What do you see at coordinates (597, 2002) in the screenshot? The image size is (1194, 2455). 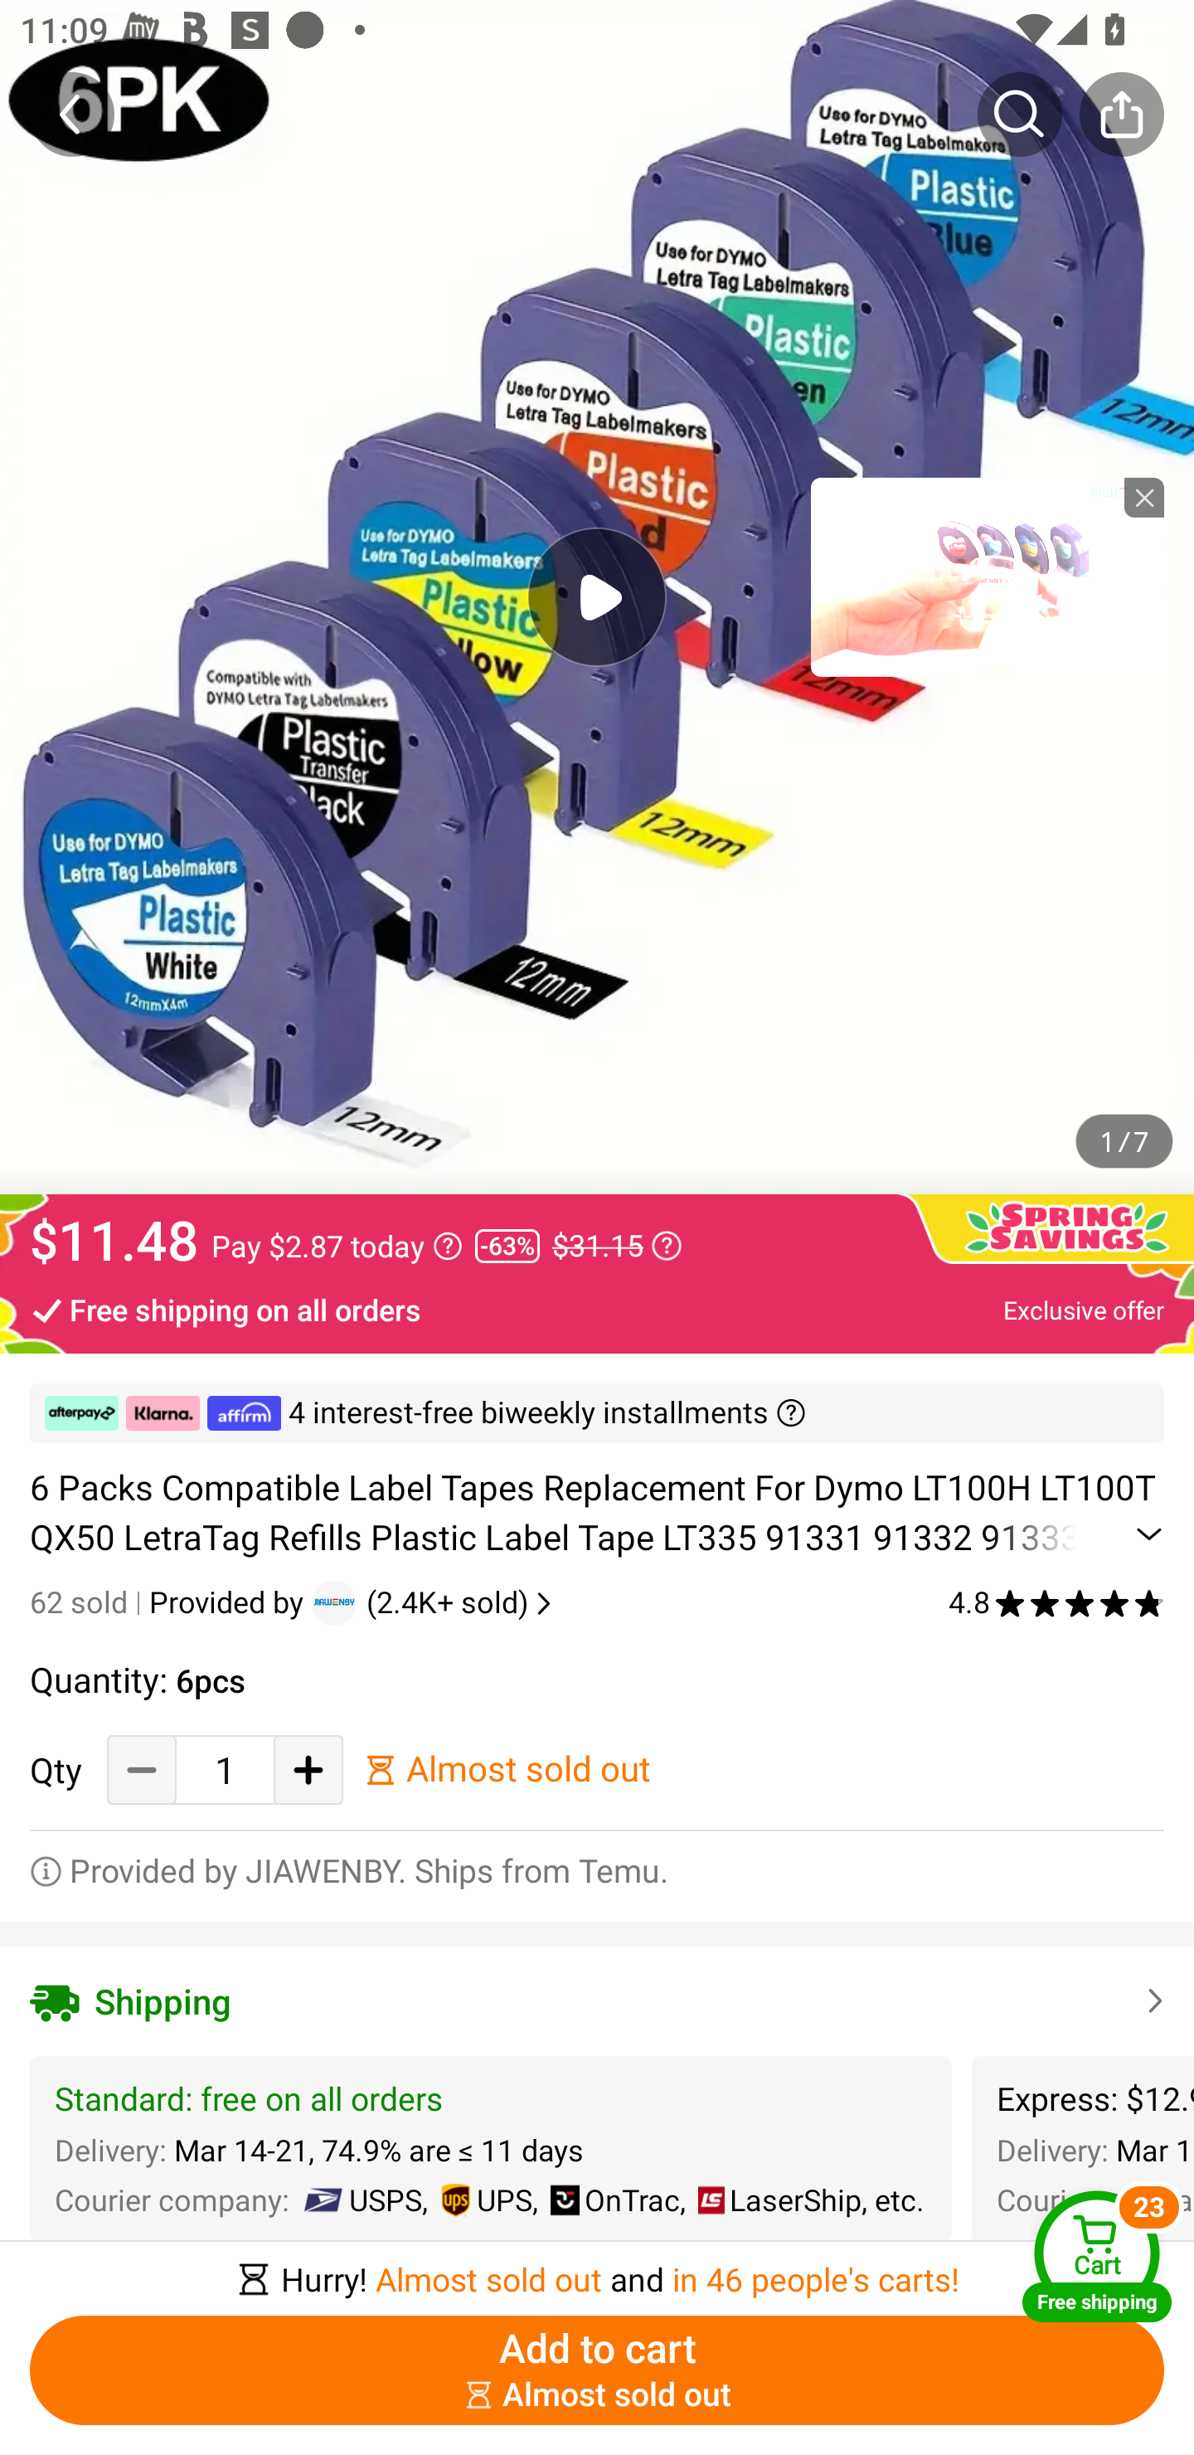 I see `Shipping` at bounding box center [597, 2002].